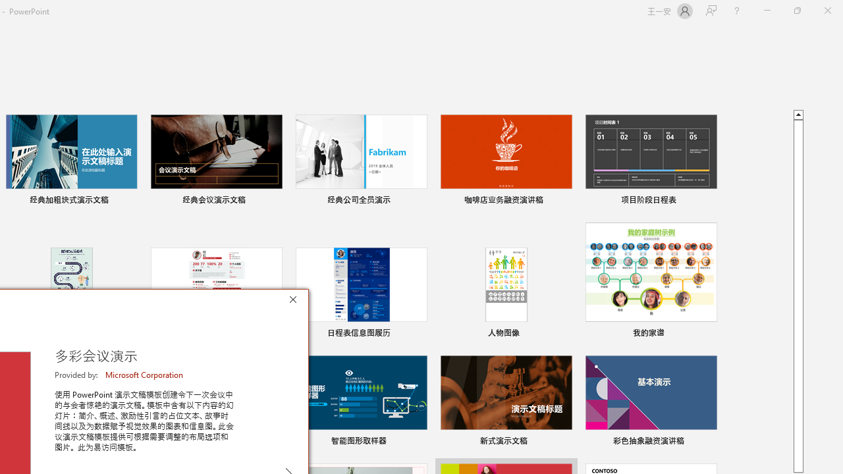 This screenshot has width=843, height=474. What do you see at coordinates (797, 11) in the screenshot?
I see `Restore Down` at bounding box center [797, 11].